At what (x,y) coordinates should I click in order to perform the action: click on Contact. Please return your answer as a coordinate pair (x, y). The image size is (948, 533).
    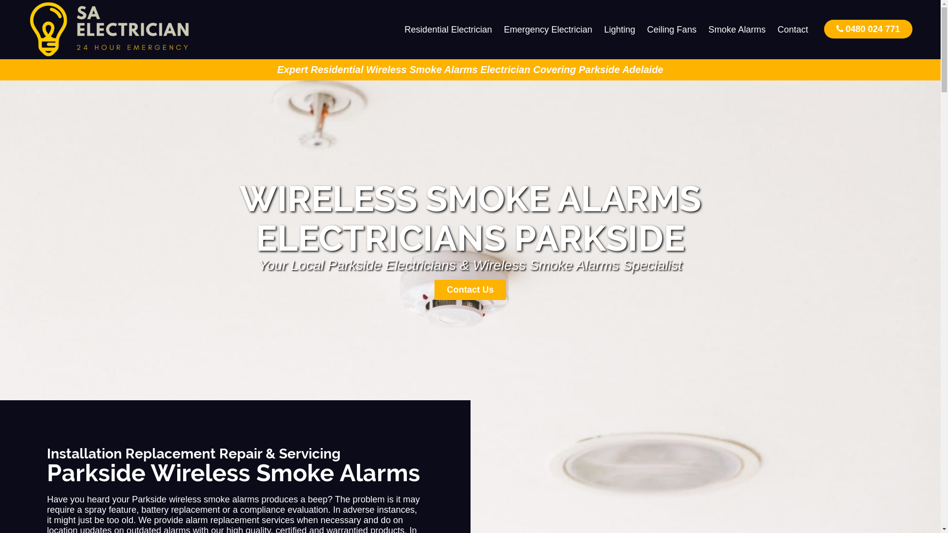
    Looking at the image, I should click on (793, 30).